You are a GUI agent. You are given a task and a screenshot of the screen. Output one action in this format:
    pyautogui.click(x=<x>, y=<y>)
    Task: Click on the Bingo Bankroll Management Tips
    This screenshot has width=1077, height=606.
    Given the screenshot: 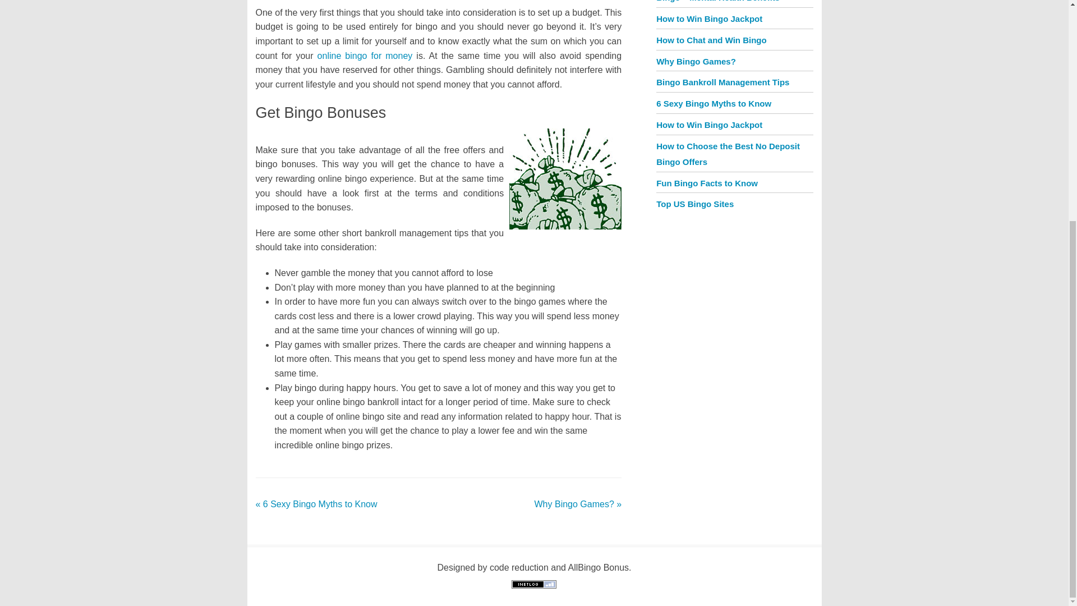 What is the action you would take?
    pyautogui.click(x=722, y=82)
    